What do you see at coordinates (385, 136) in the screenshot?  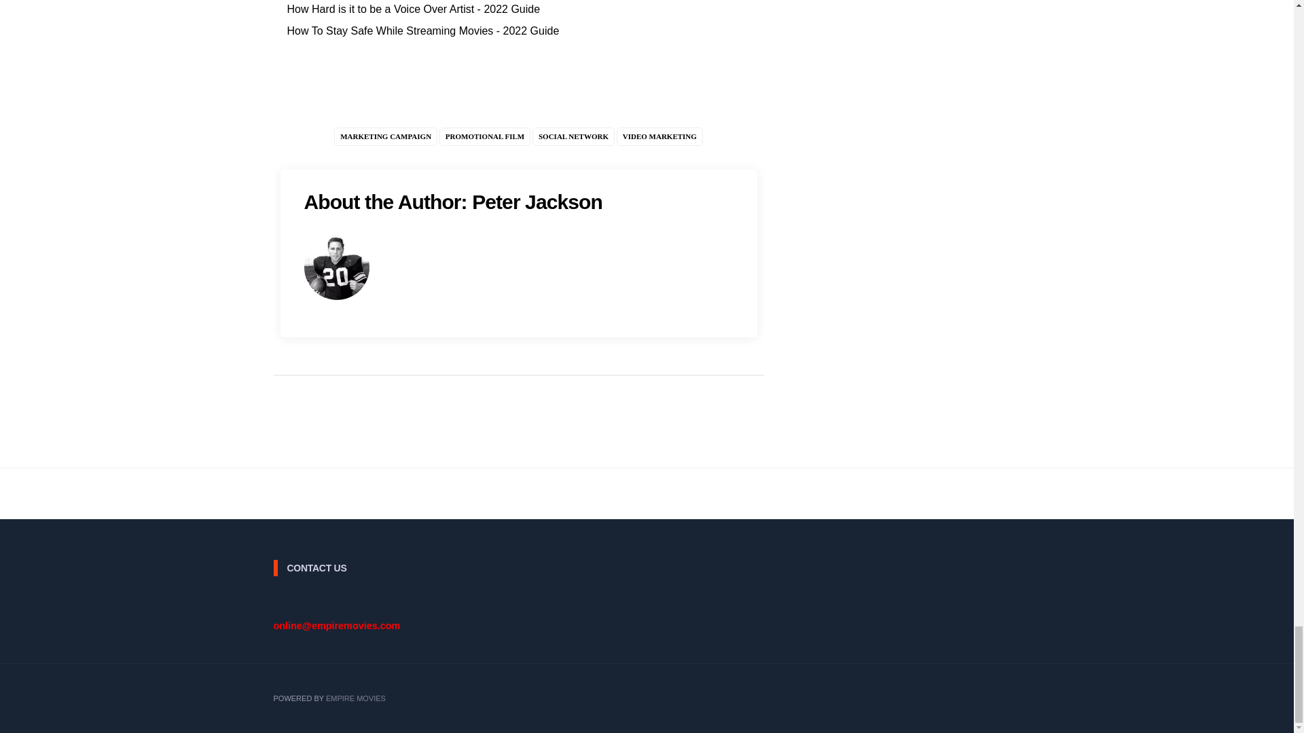 I see `MARKETING CAMPAIGN` at bounding box center [385, 136].